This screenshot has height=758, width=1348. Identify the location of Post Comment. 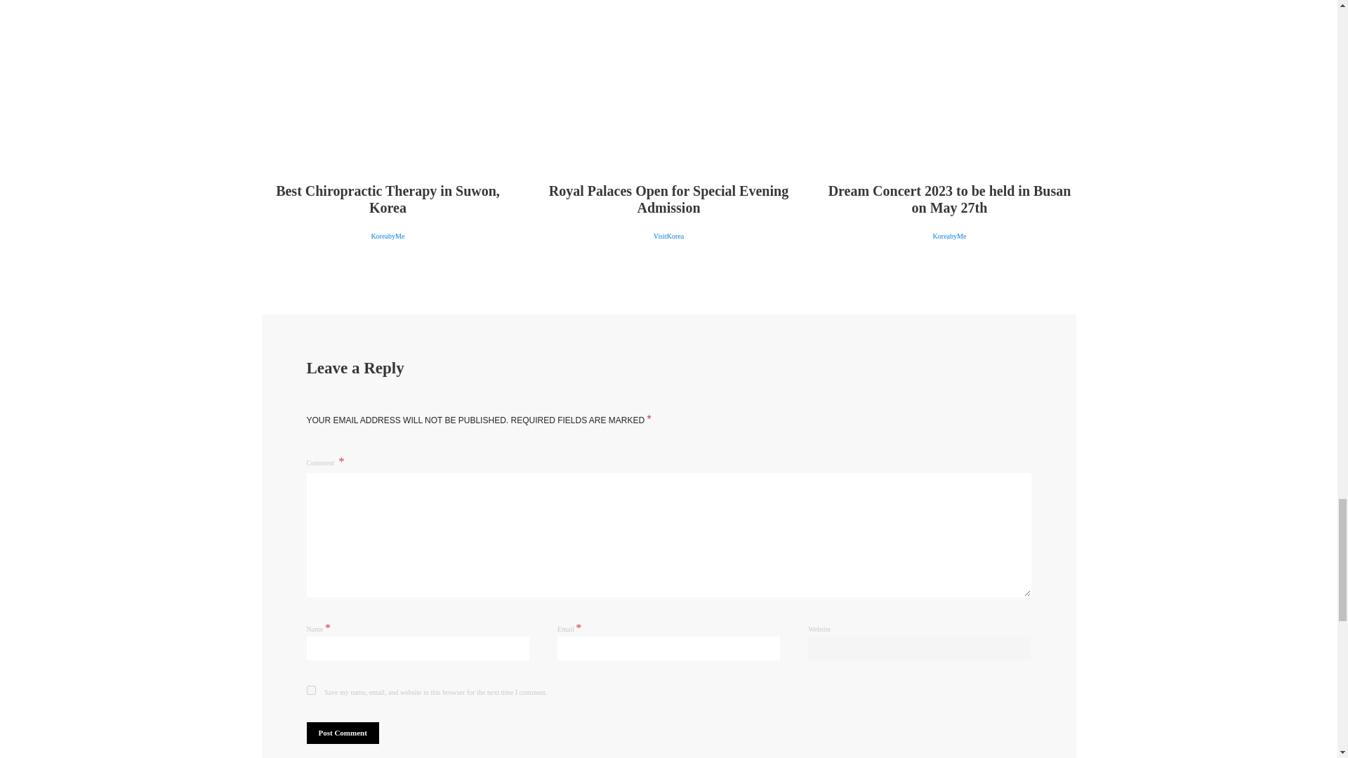
(342, 733).